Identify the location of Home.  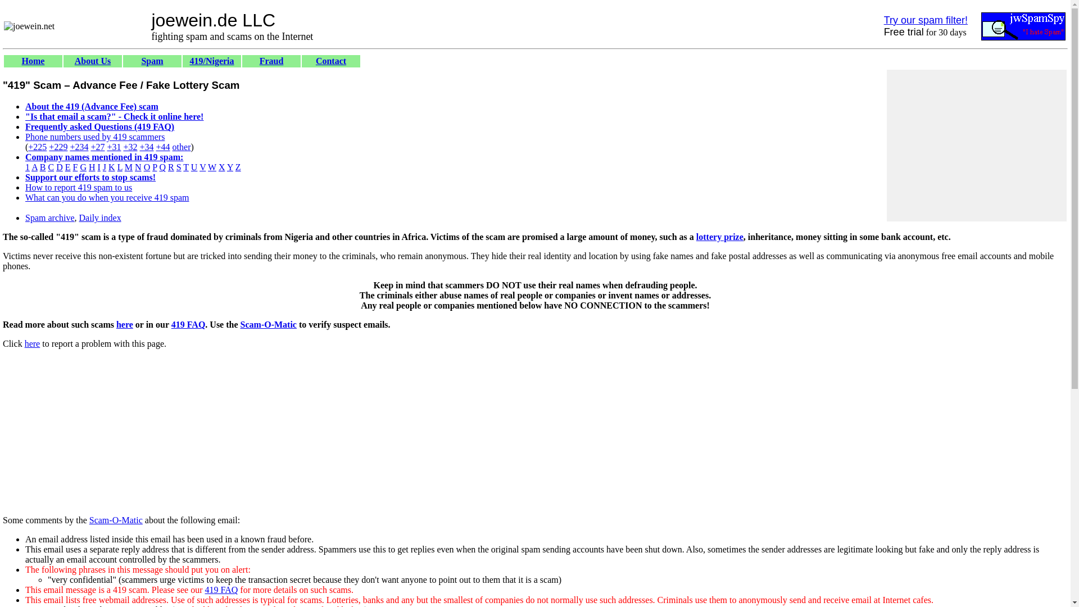
(33, 61).